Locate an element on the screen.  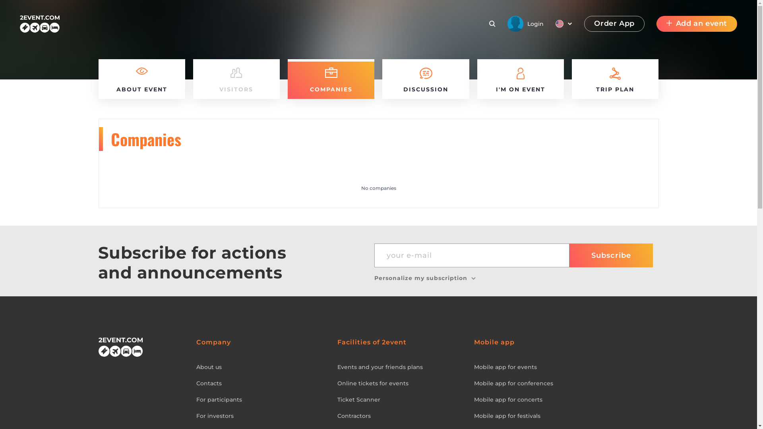
TRIP PLAN is located at coordinates (615, 79).